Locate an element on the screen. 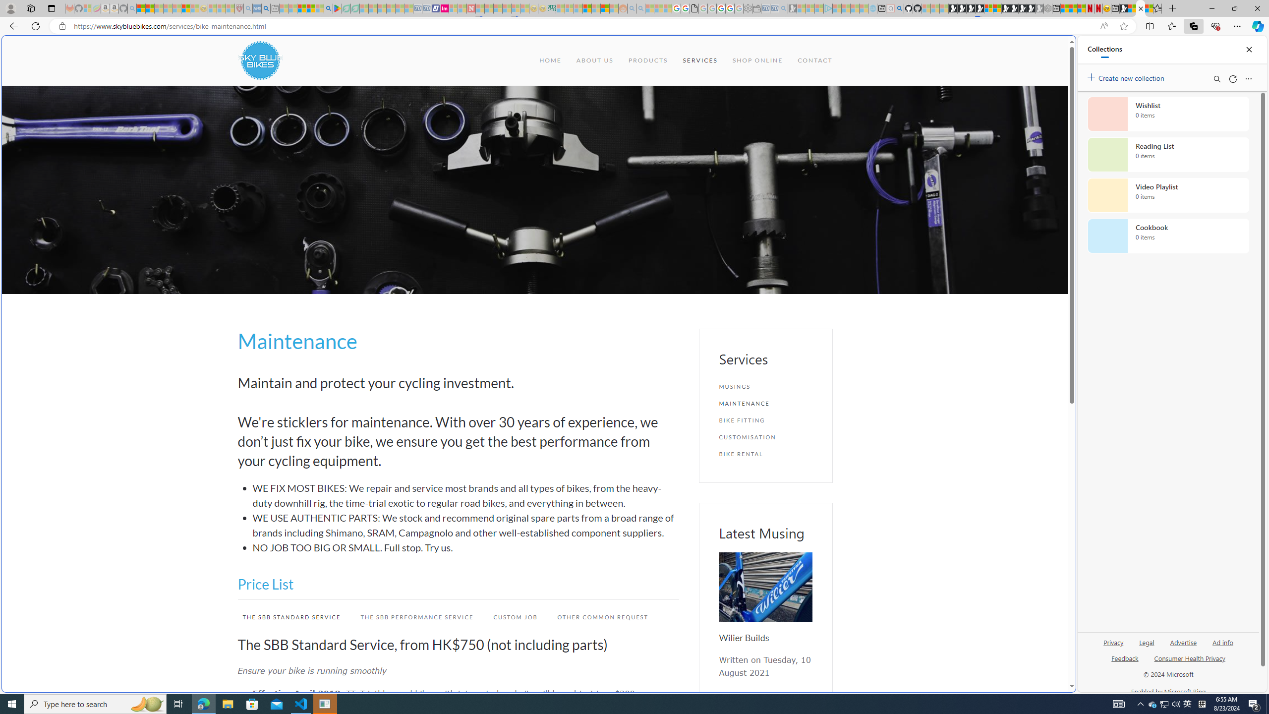 This screenshot has height=714, width=1269. THE SBB PERFORMANCE SERVICE is located at coordinates (411, 617).